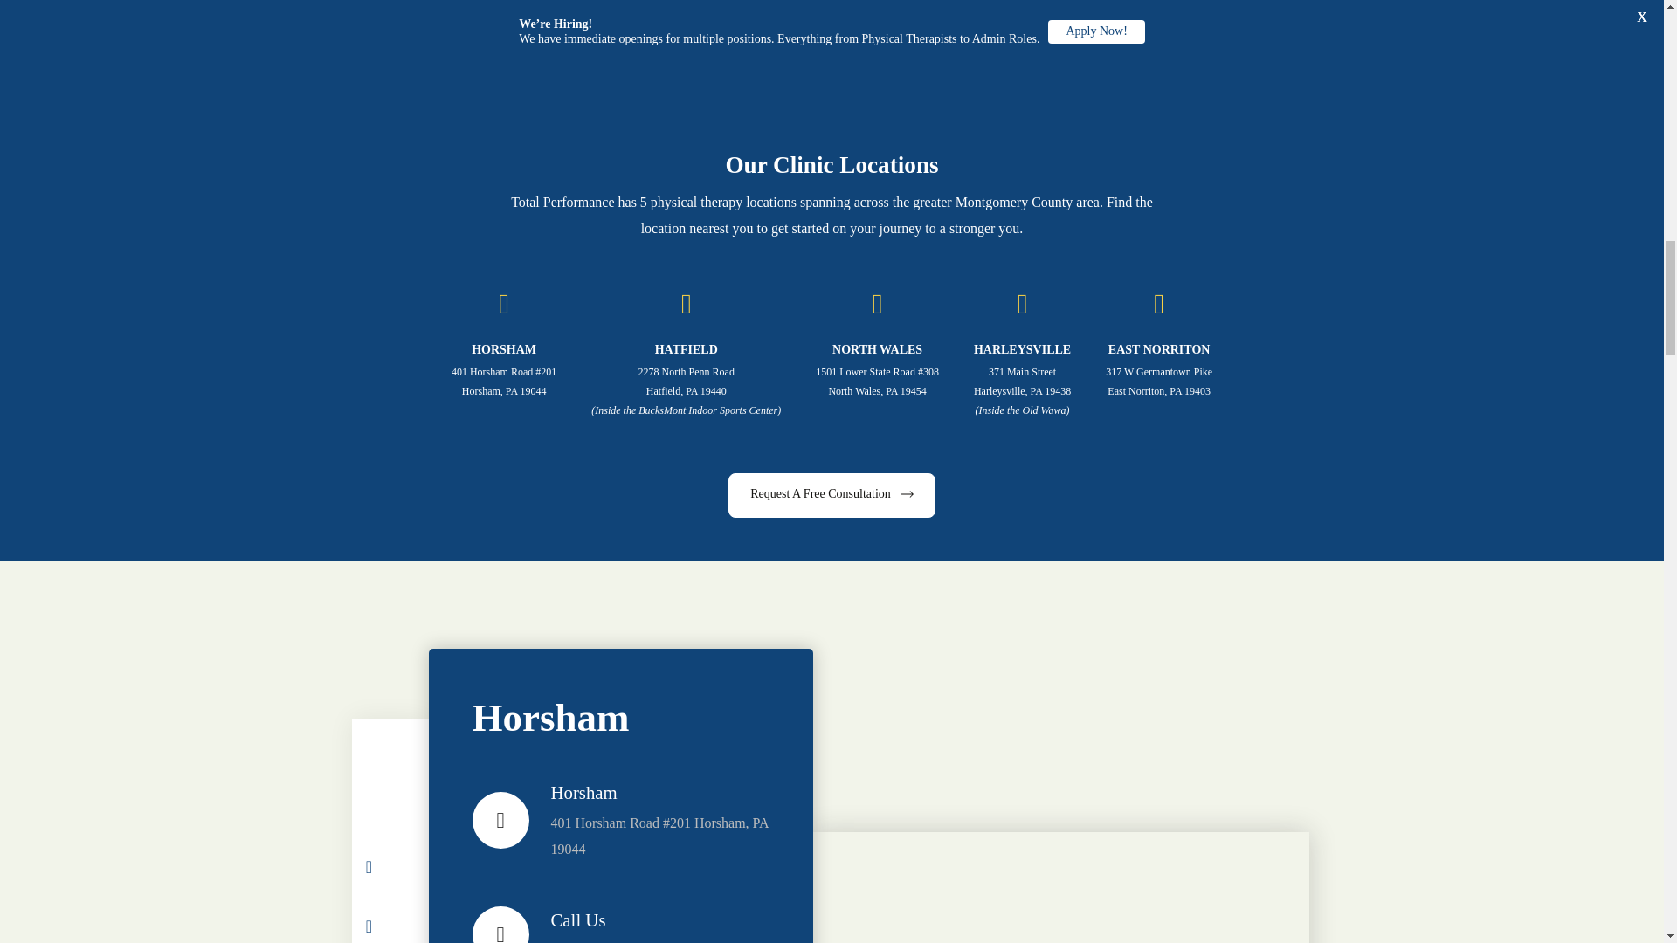 Image resolution: width=1677 pixels, height=943 pixels. Describe the element at coordinates (1059, 887) in the screenshot. I see `1547 DeKalb St, Norristown, PA 19401, United States` at that location.